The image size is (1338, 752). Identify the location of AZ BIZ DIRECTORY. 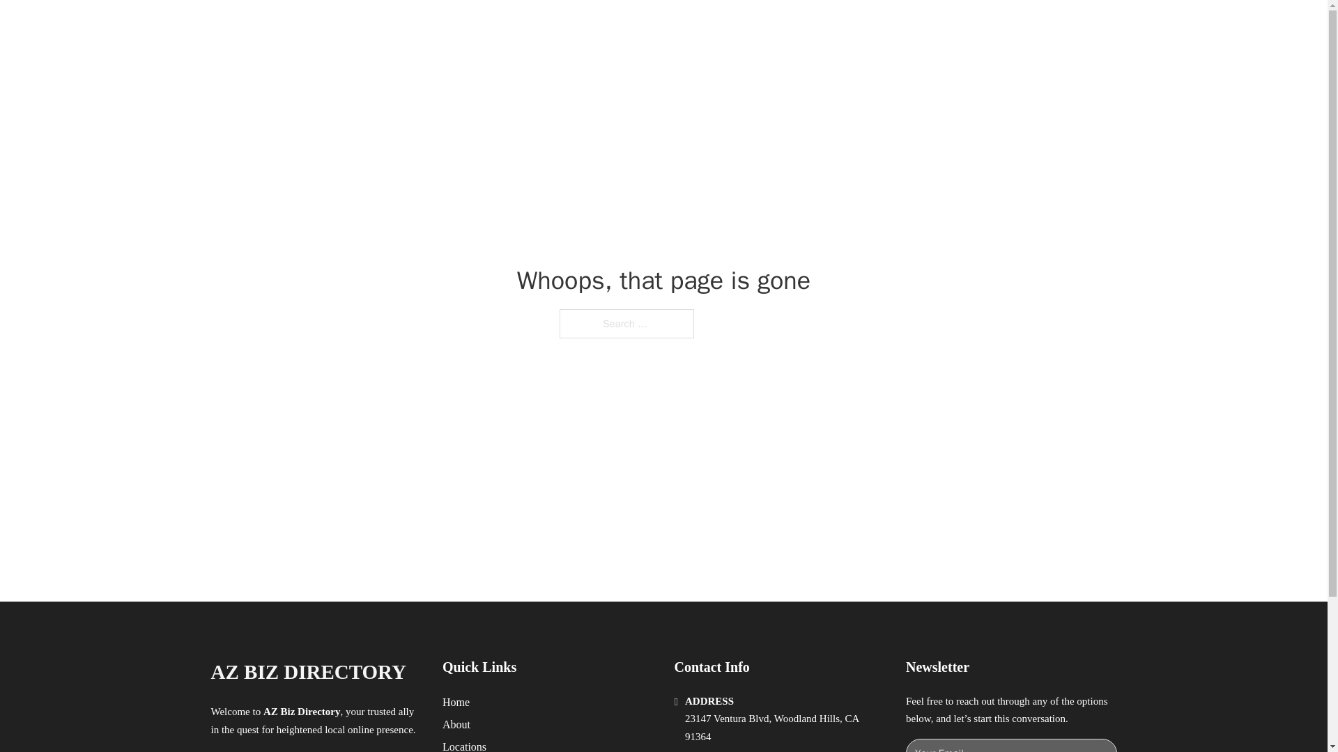
(307, 672).